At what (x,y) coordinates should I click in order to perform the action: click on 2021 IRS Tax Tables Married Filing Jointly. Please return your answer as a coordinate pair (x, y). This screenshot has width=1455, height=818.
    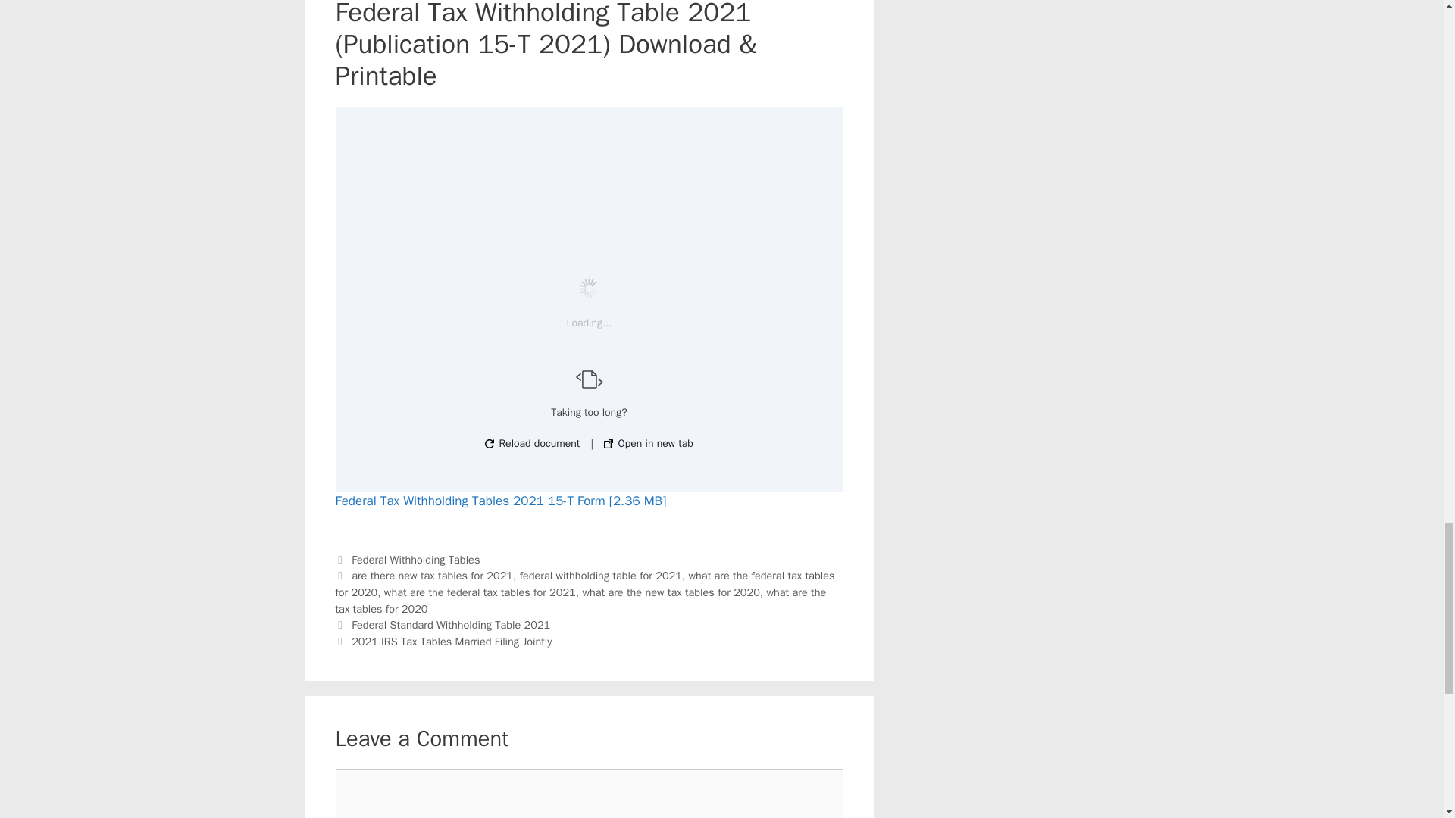
    Looking at the image, I should click on (452, 642).